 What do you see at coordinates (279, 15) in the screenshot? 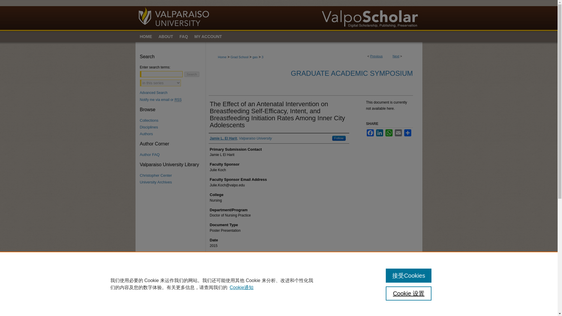
I see `ValpoScholar` at bounding box center [279, 15].